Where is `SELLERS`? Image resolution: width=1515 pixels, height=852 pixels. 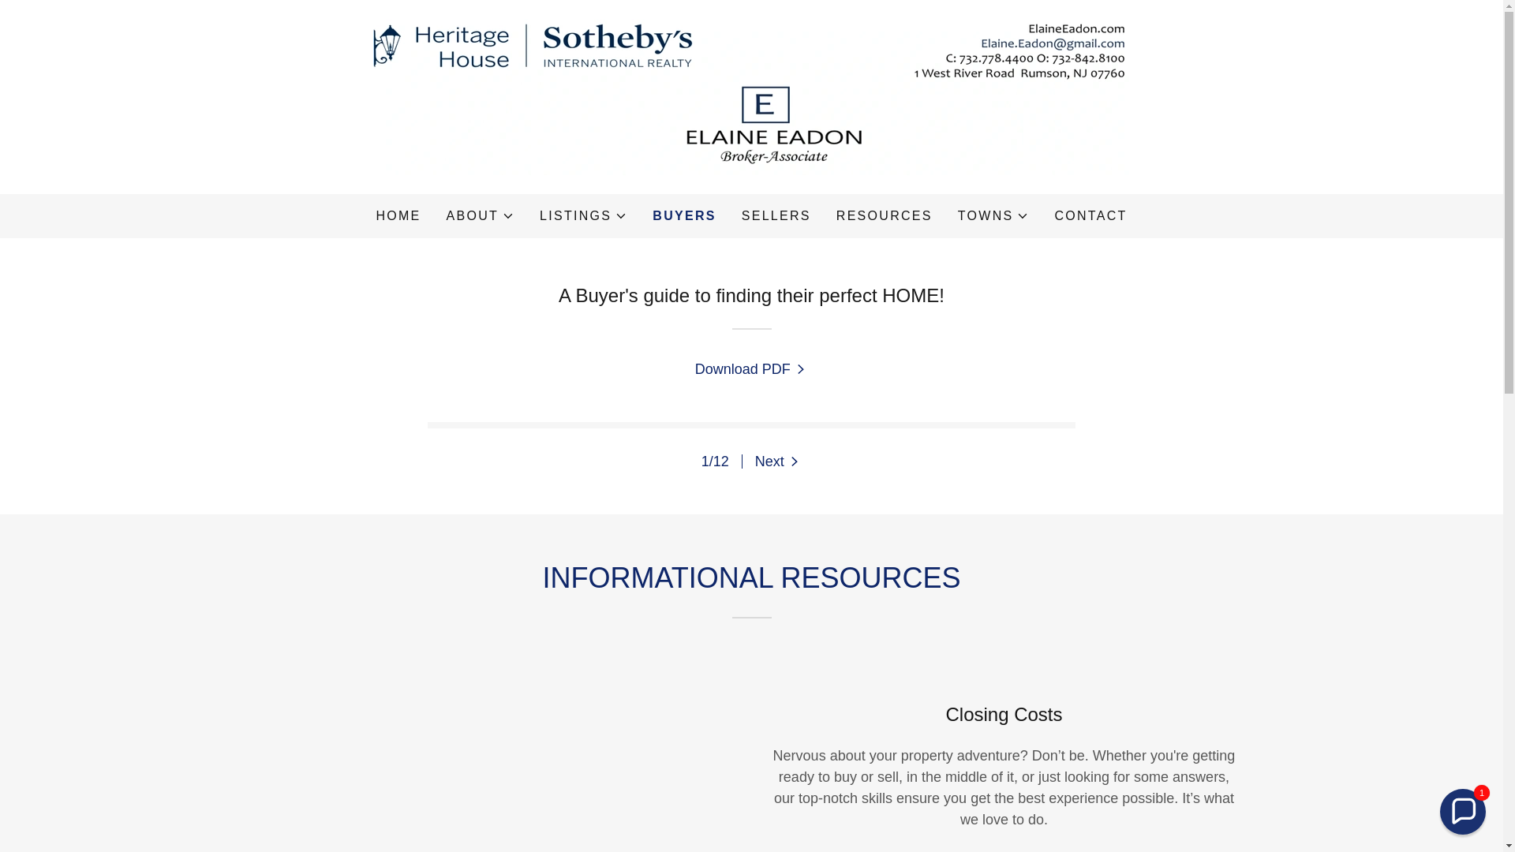 SELLERS is located at coordinates (776, 215).